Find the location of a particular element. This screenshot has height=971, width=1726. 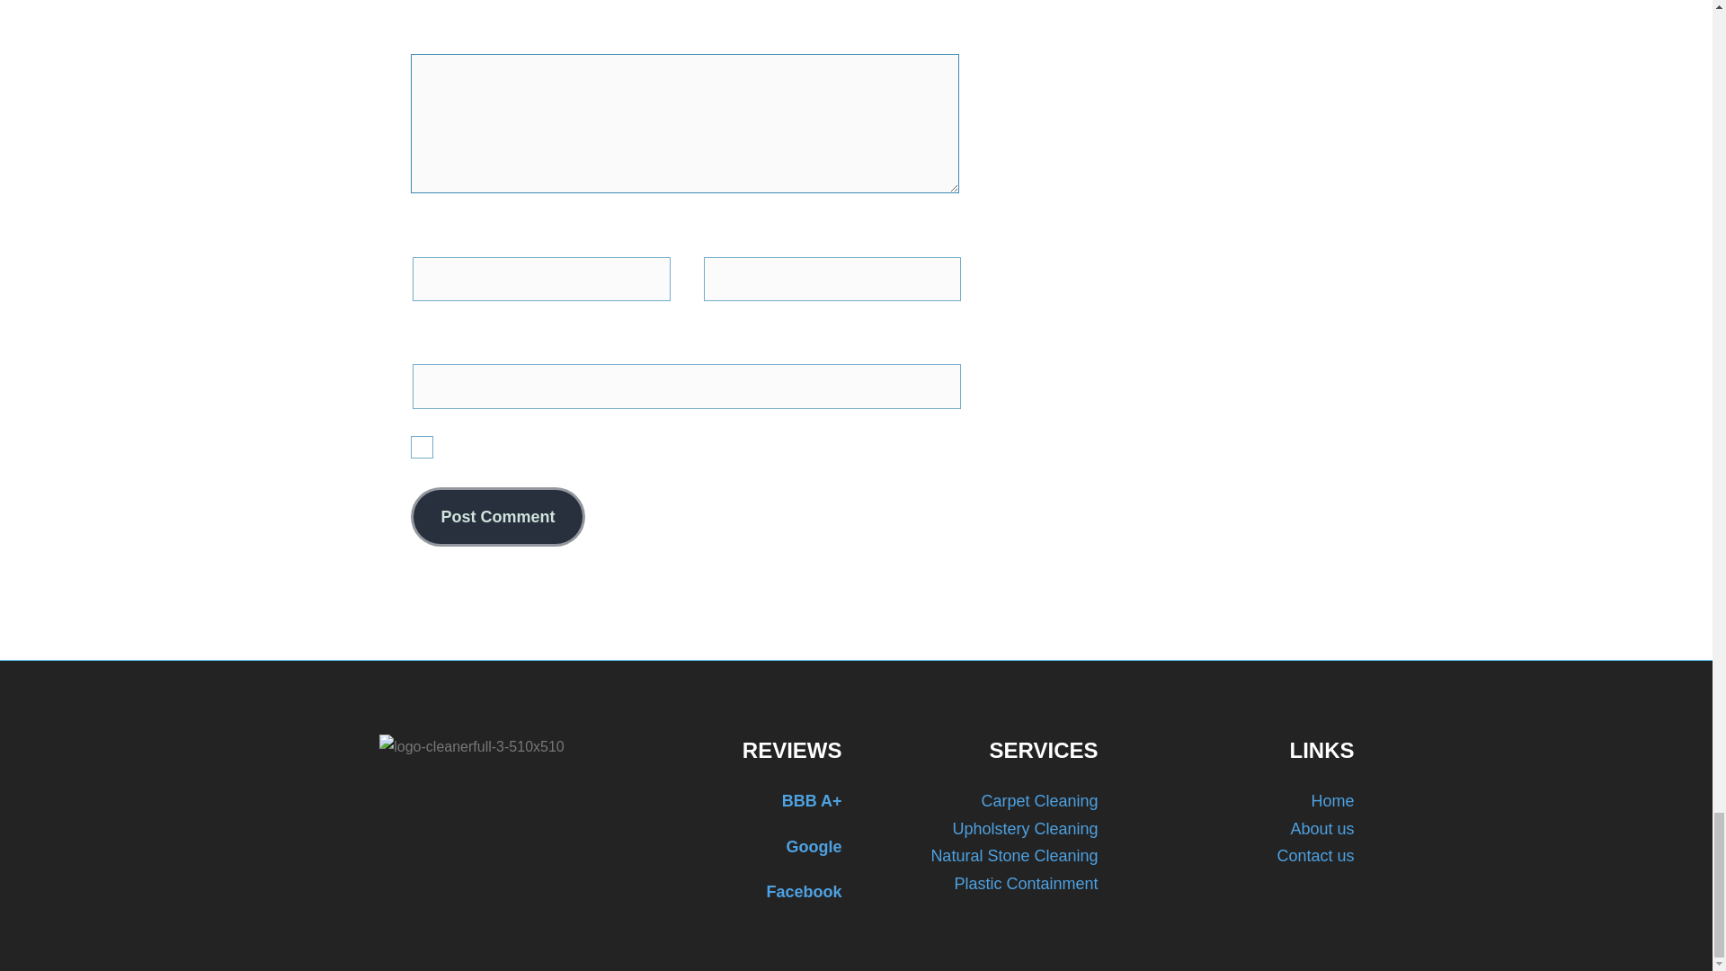

Upholstery Cleaning is located at coordinates (1025, 829).